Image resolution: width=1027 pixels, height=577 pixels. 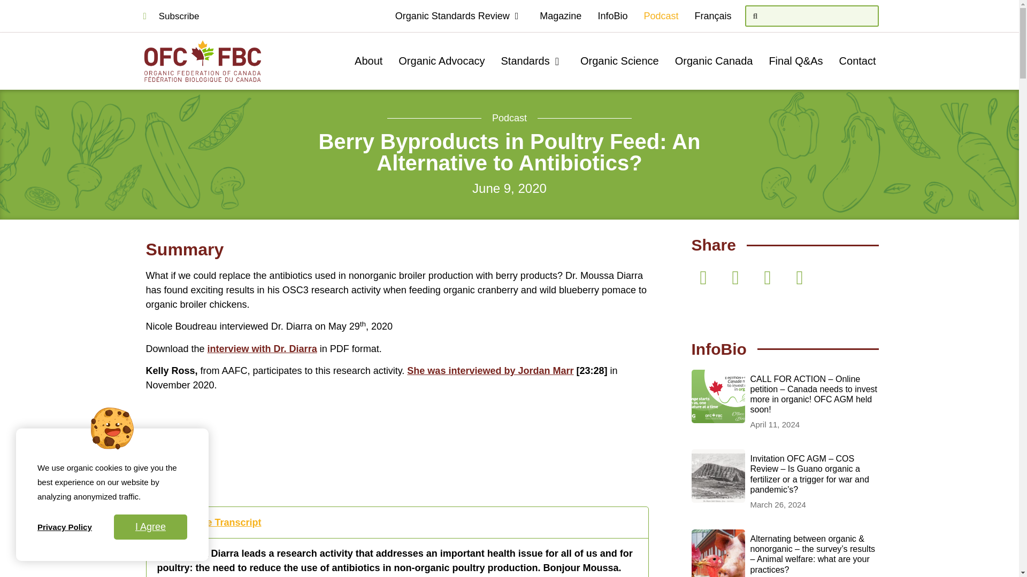 I want to click on Organic Standards Review, so click(x=459, y=15).